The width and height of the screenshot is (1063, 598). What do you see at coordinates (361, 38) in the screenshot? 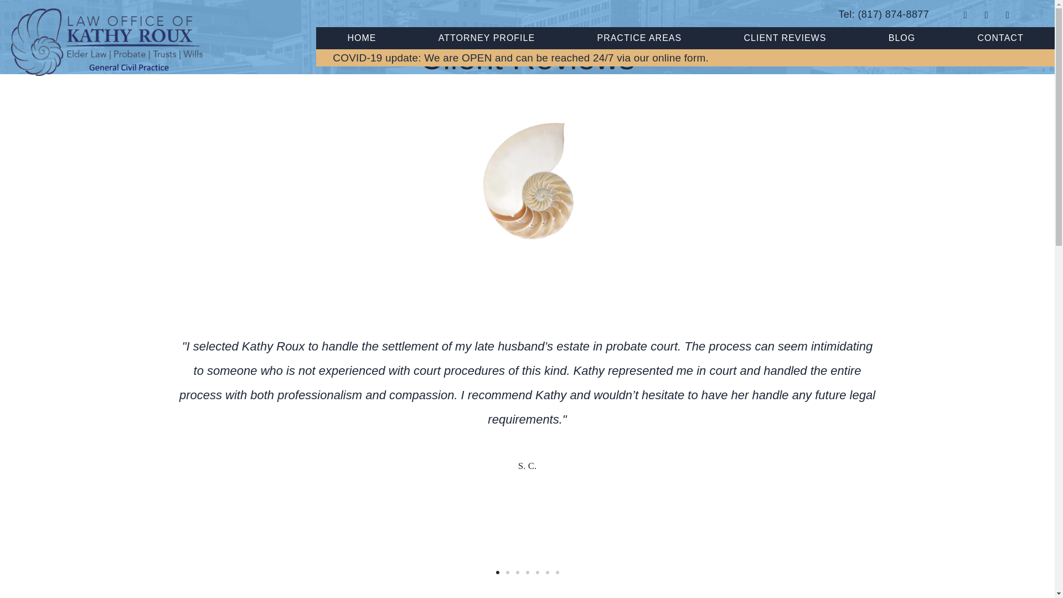
I see `HOME` at bounding box center [361, 38].